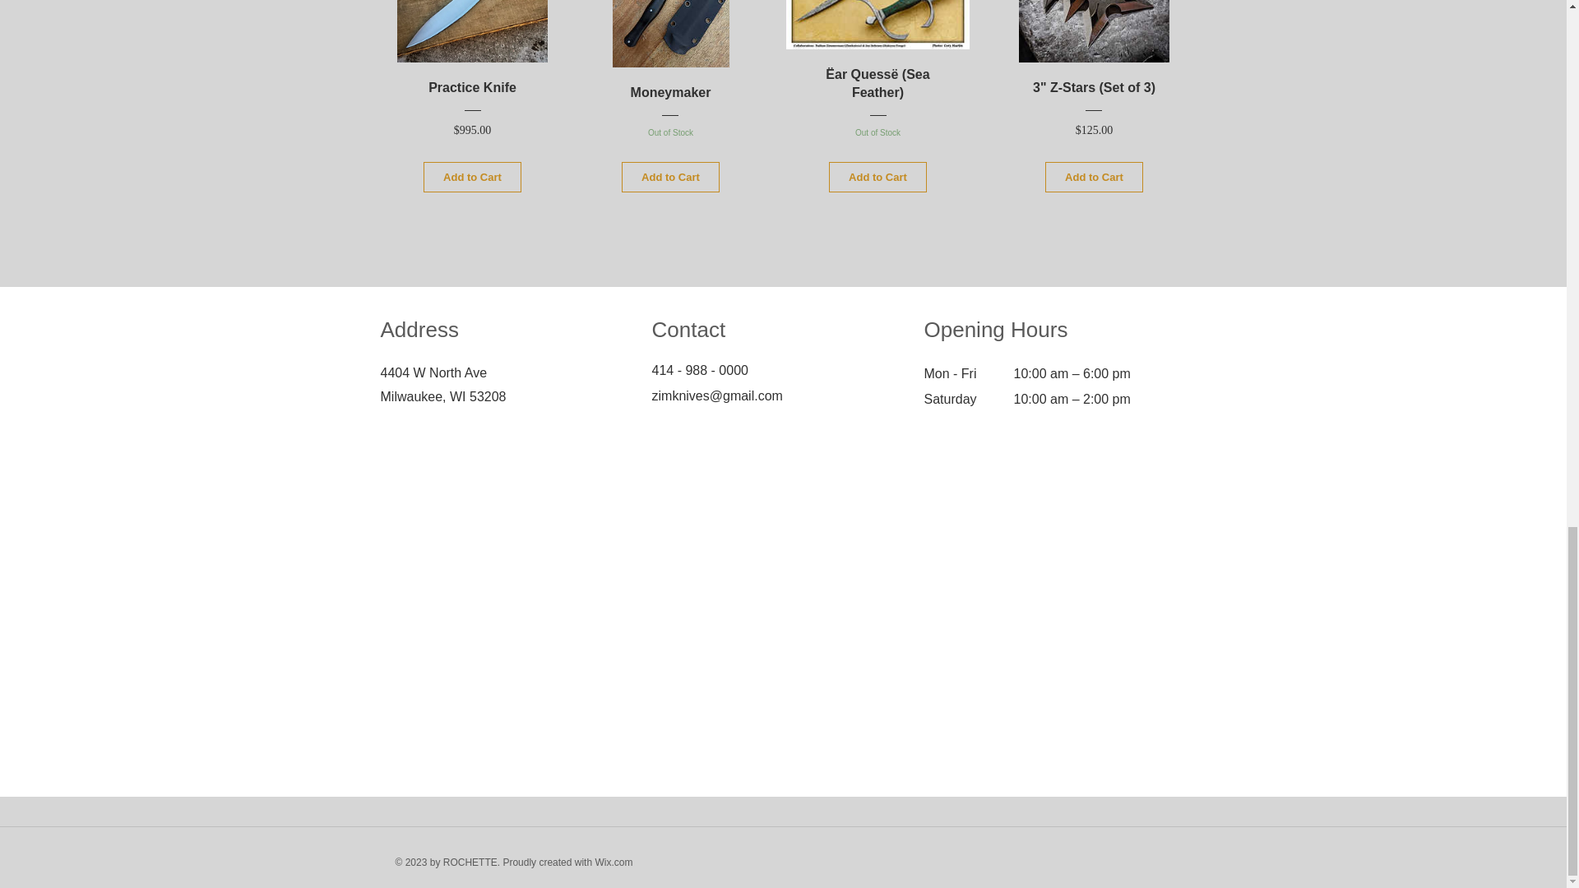  Describe the element at coordinates (669, 178) in the screenshot. I see `Add to Cart` at that location.